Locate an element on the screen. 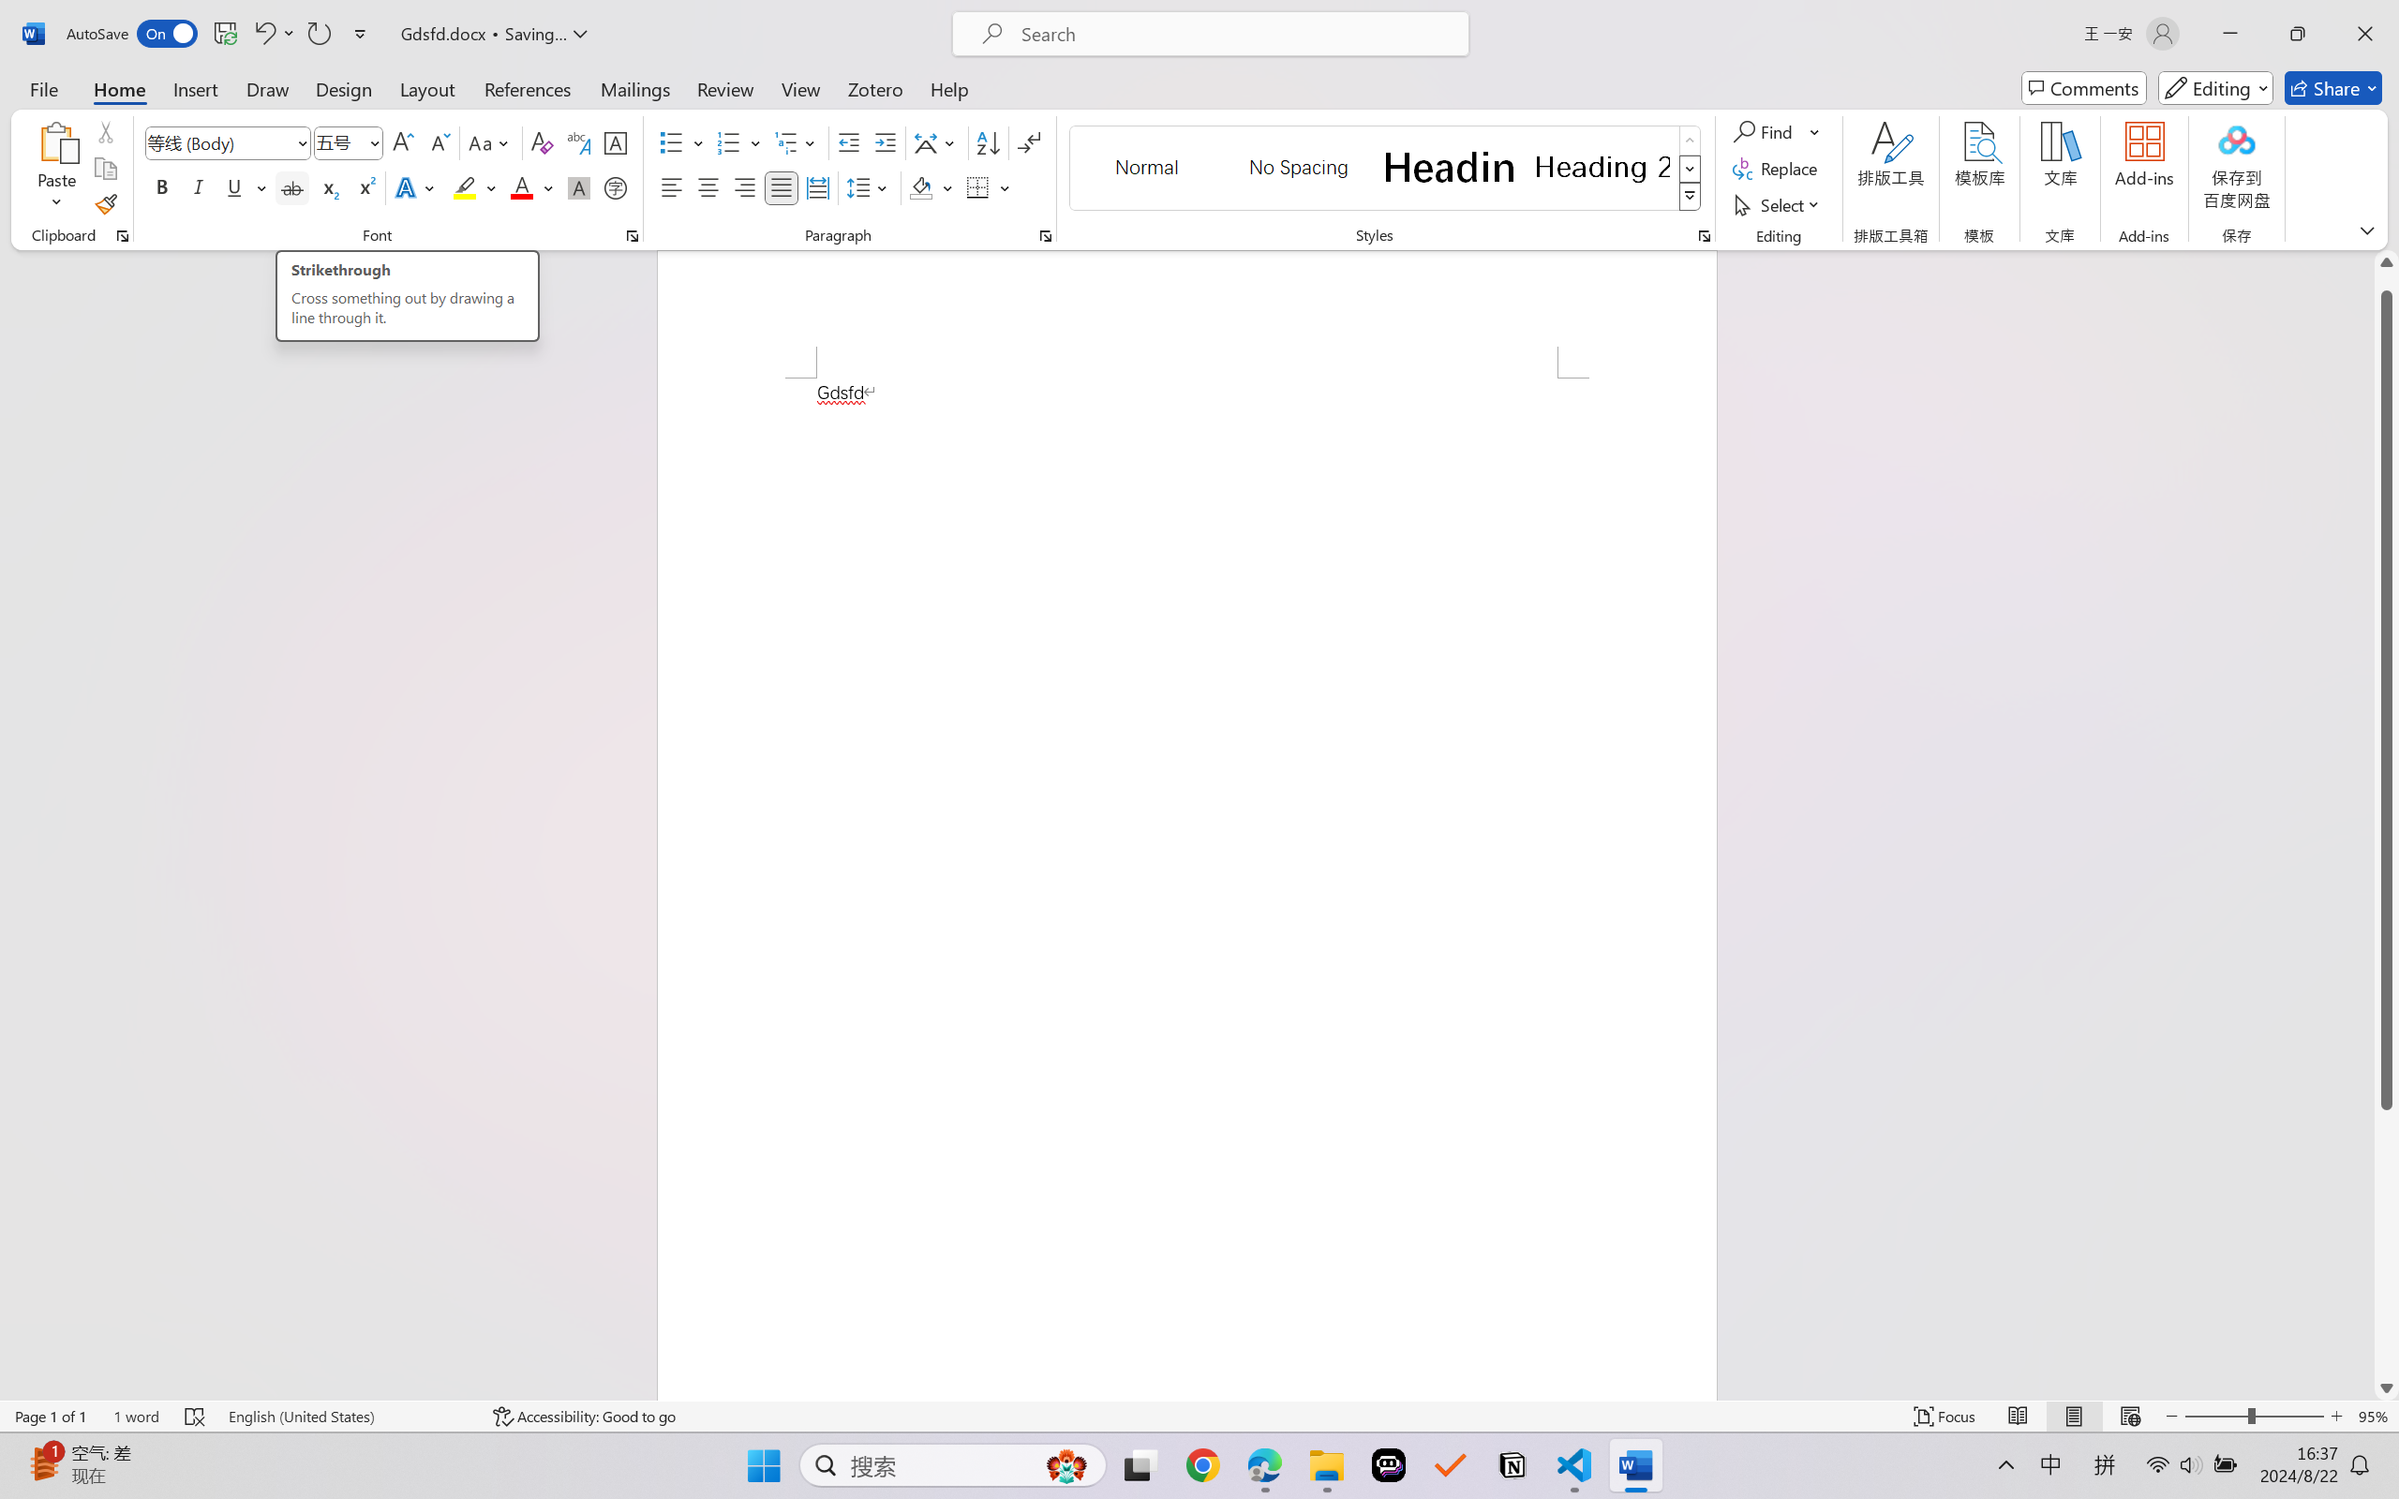 Image resolution: width=2399 pixels, height=1499 pixels. Zoom 95% is located at coordinates (2374, 1417).